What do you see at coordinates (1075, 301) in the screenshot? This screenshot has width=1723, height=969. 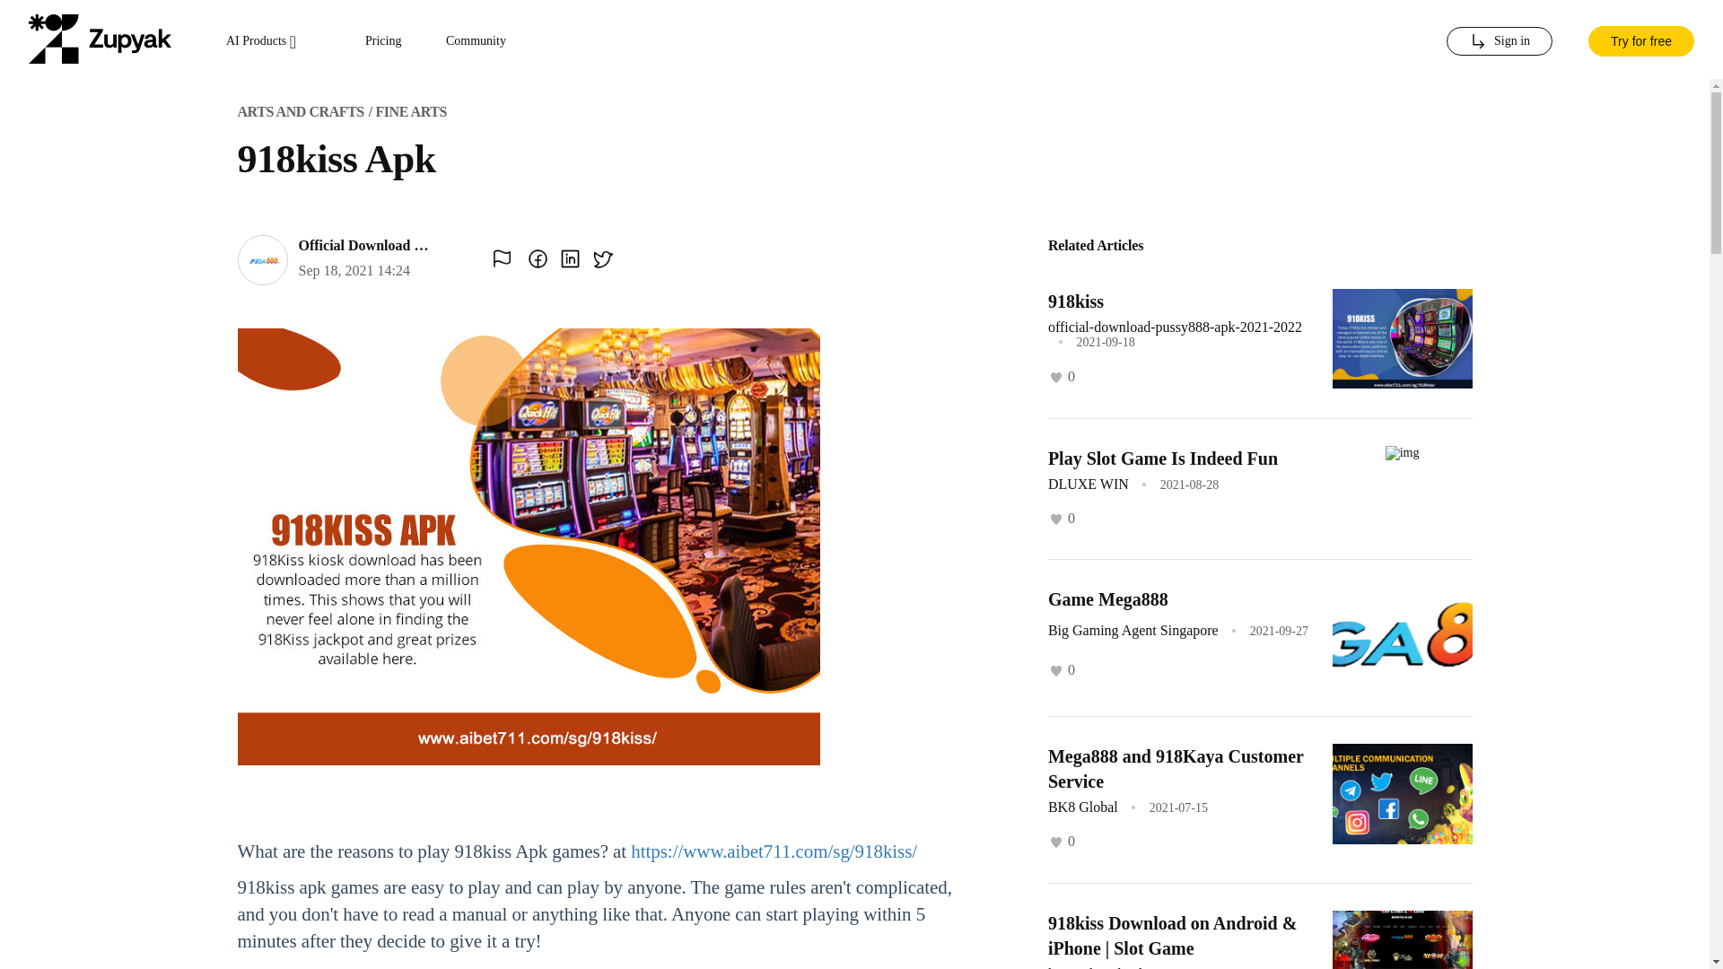 I see `918kiss` at bounding box center [1075, 301].